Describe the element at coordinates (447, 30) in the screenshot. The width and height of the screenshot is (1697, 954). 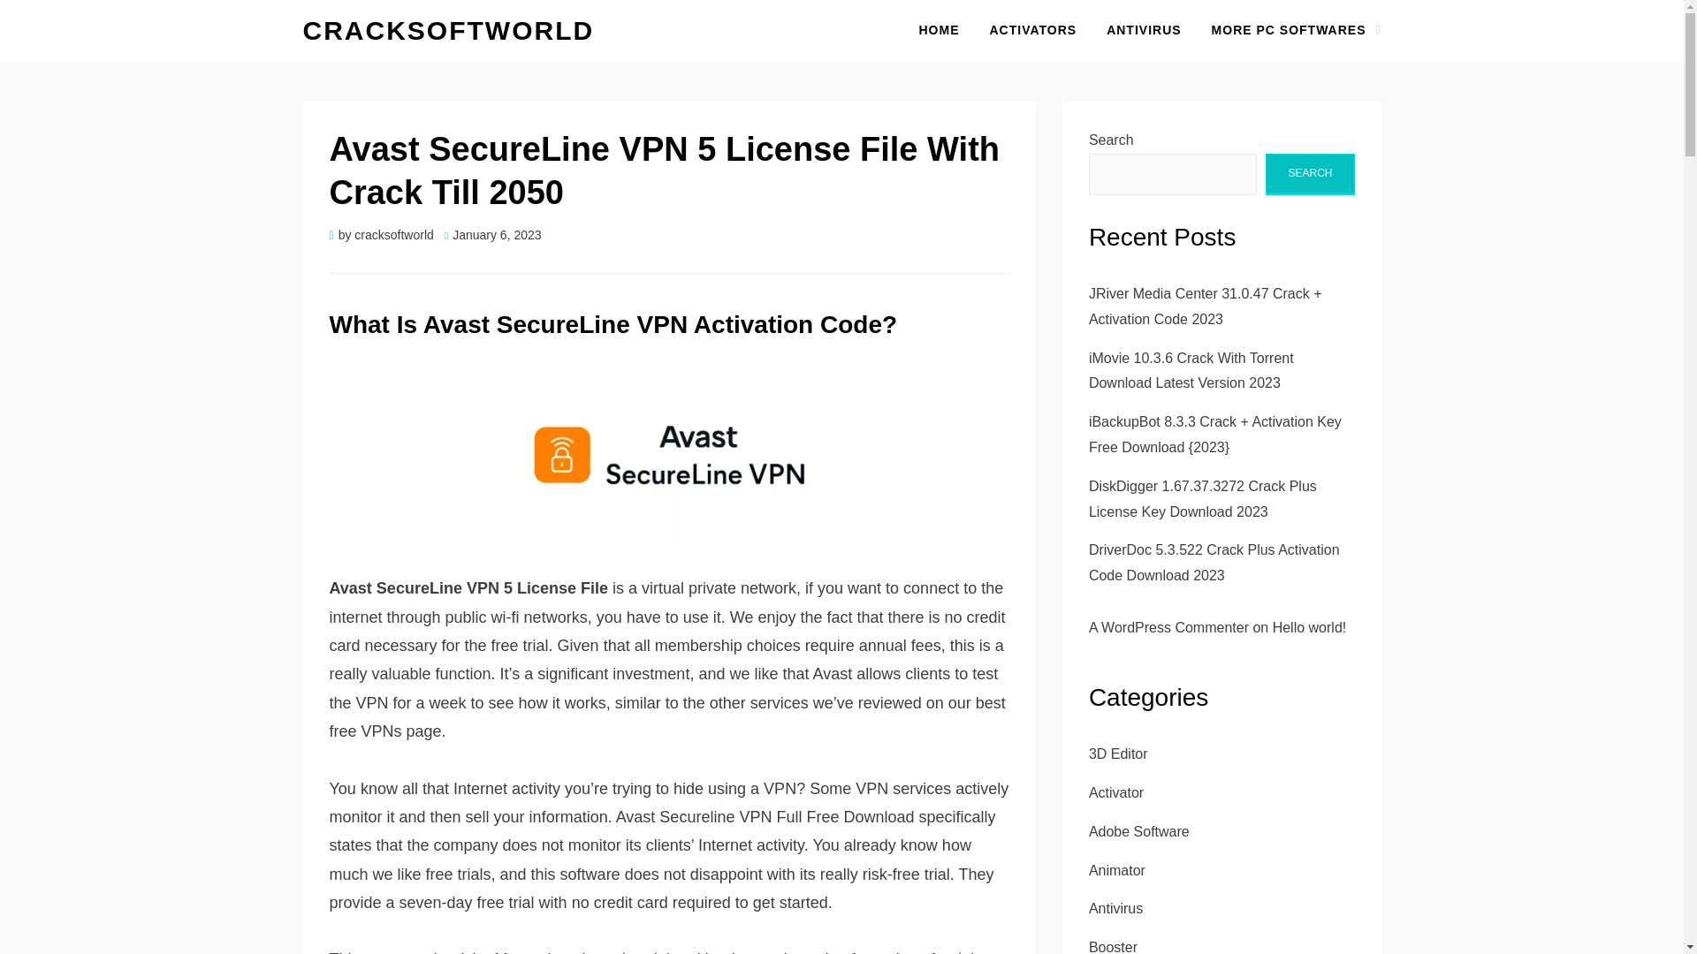
I see `cracksoftworld` at that location.